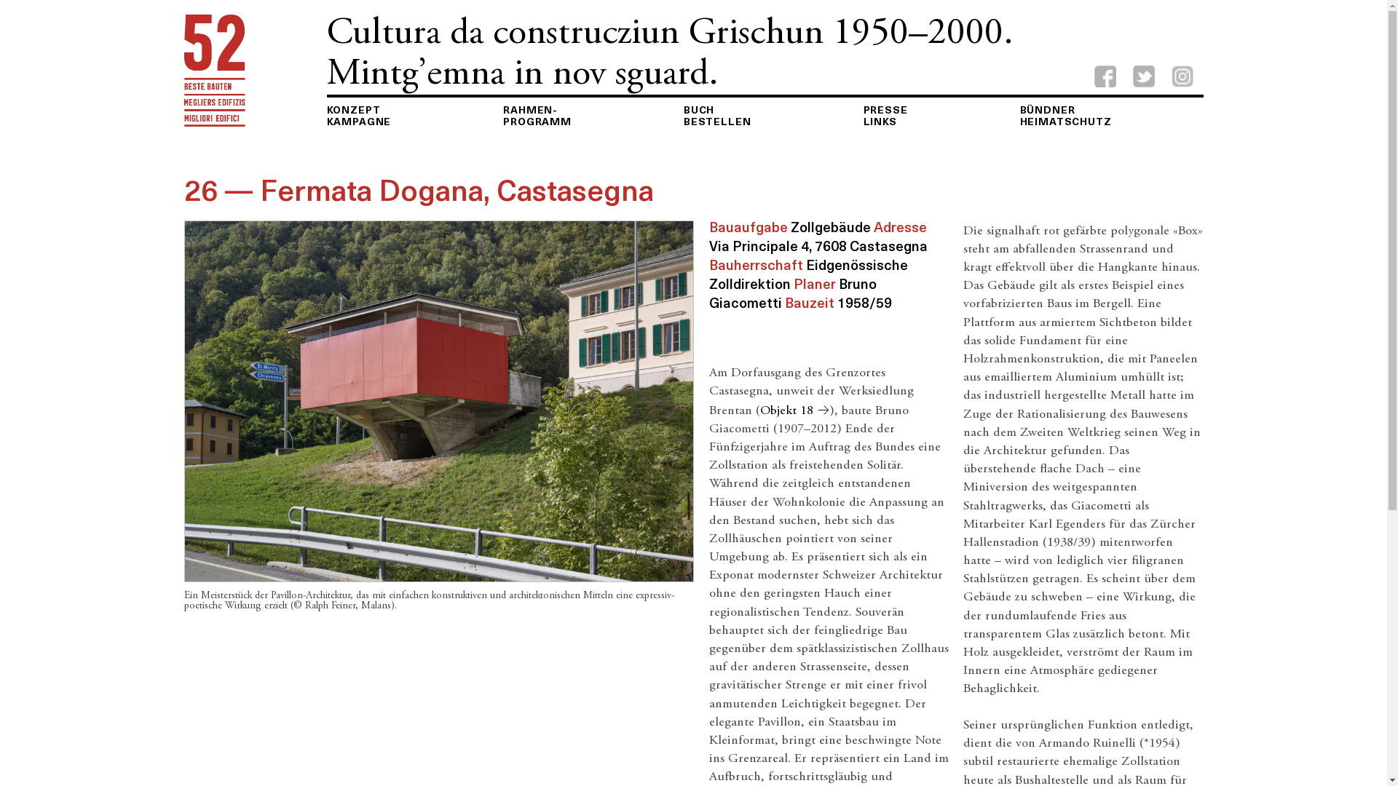 The image size is (1398, 786). I want to click on KONZEPT
KAMPAGNE, so click(358, 115).